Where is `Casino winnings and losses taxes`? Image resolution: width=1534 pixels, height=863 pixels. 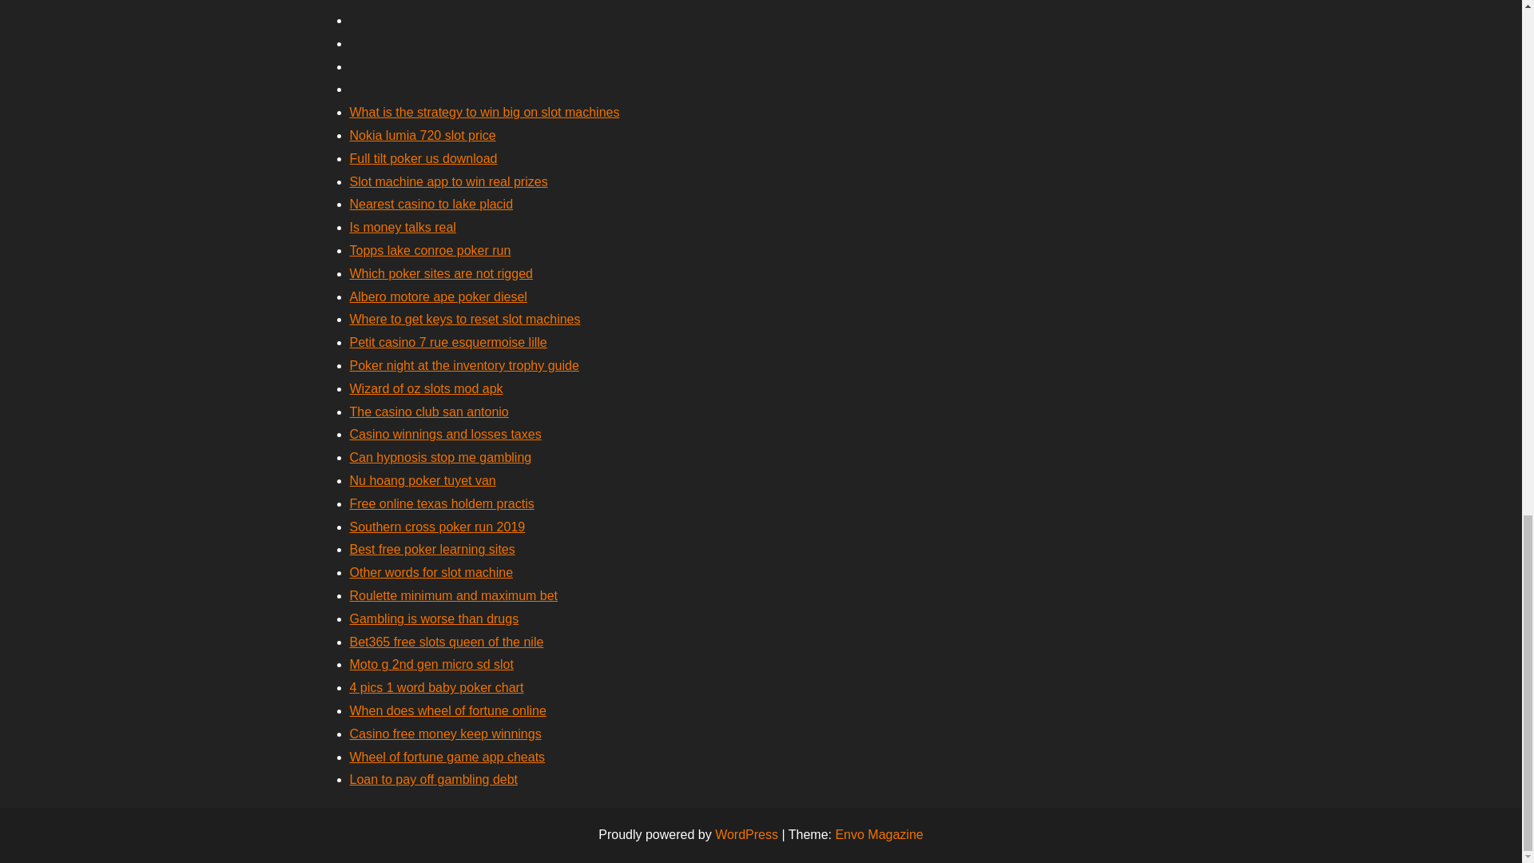
Casino winnings and losses taxes is located at coordinates (445, 433).